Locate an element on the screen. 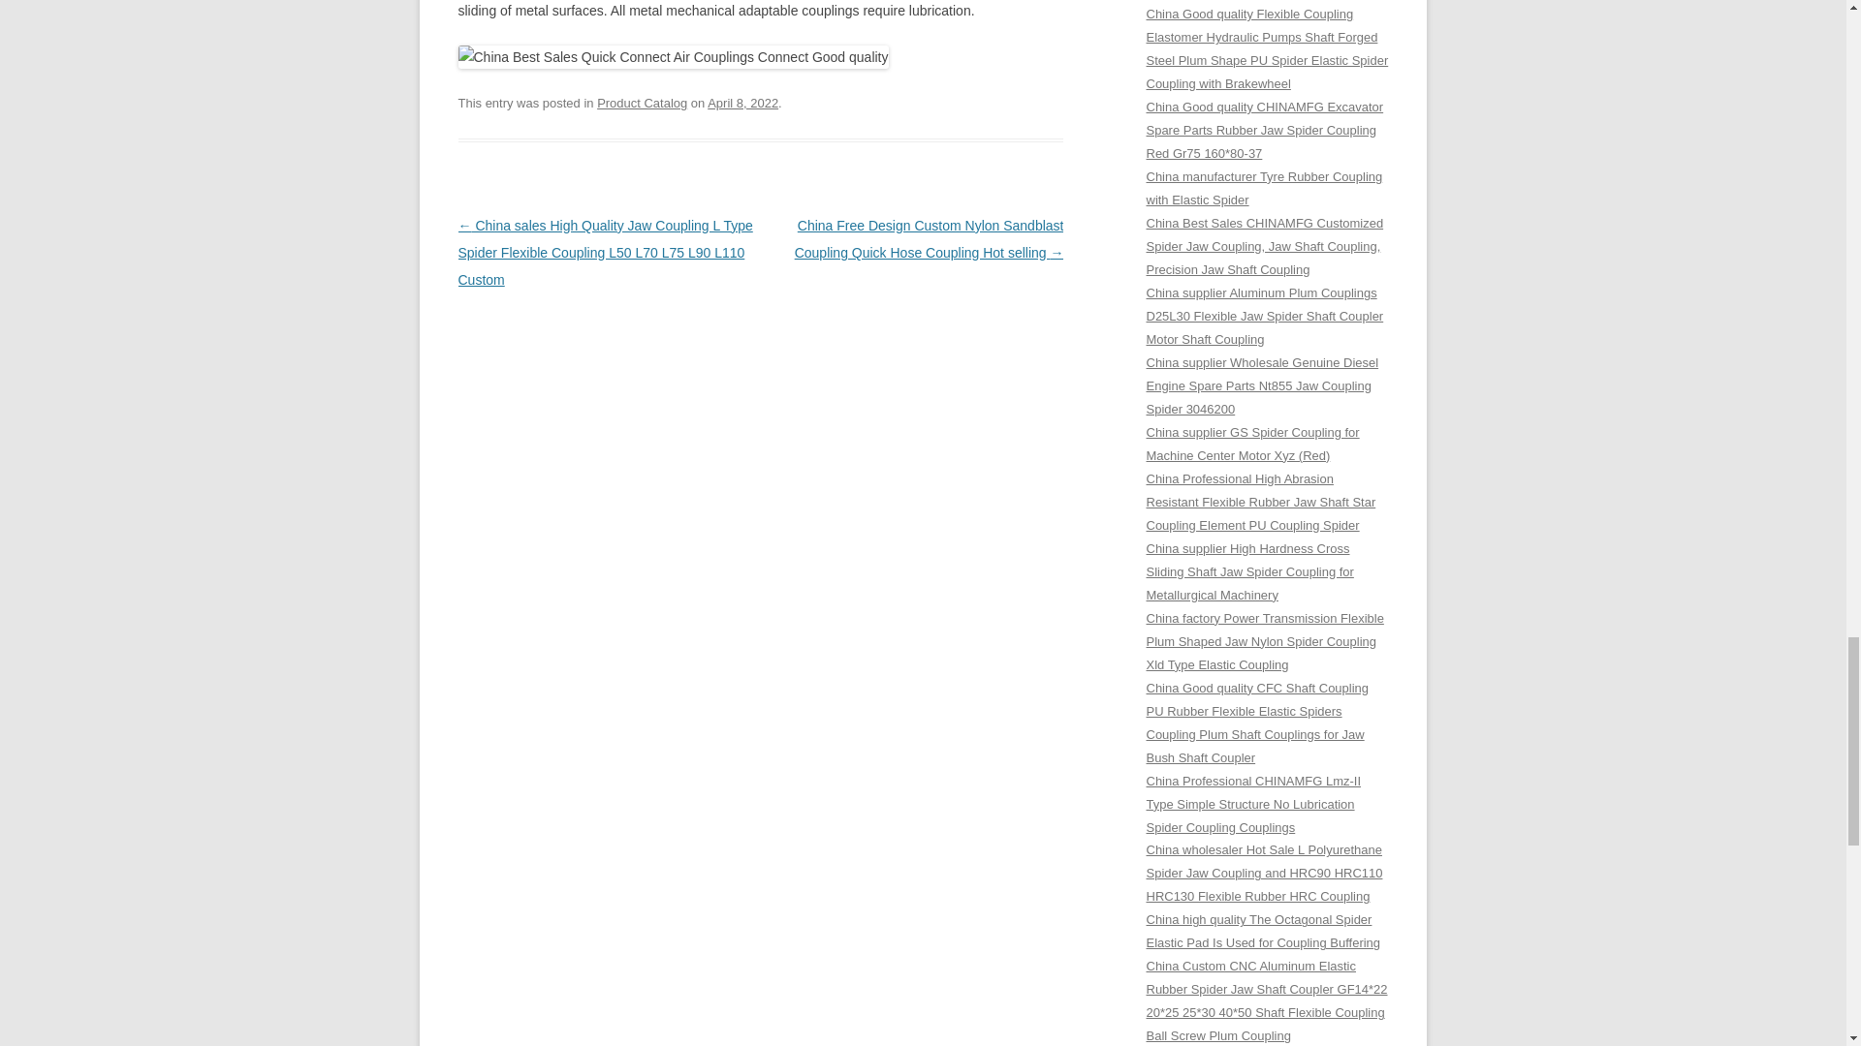  Product Catalog is located at coordinates (642, 103).